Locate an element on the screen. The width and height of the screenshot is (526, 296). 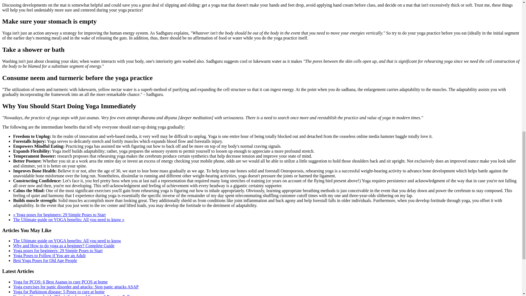
The Ultimate guide on YOGA benefits: All you need to know is located at coordinates (67, 241).